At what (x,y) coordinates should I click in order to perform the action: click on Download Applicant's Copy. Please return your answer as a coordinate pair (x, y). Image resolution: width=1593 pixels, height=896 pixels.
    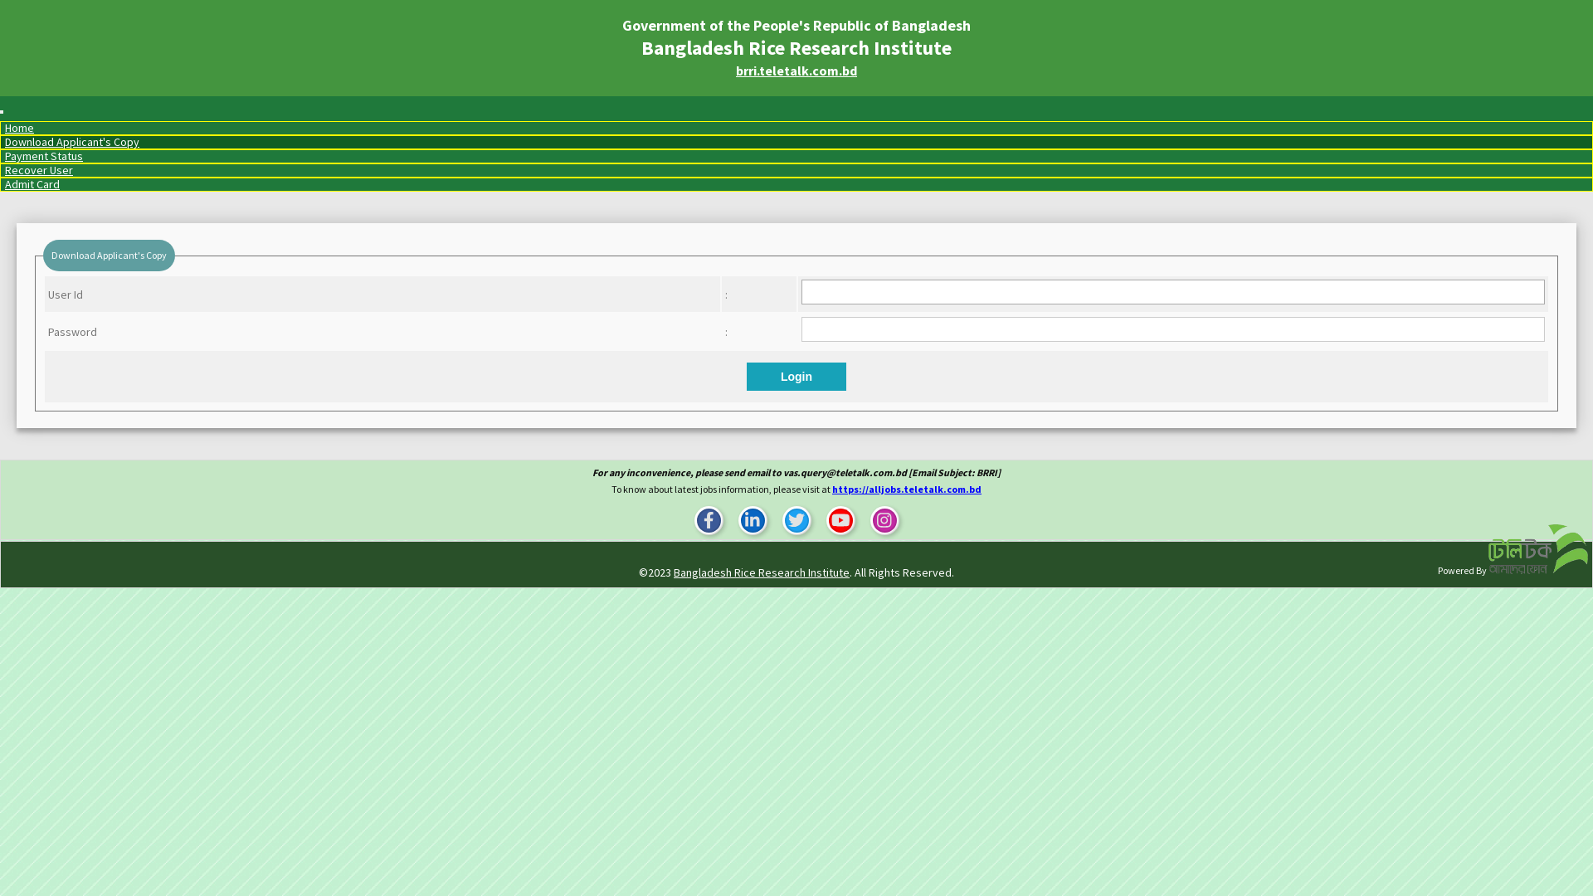
    Looking at the image, I should click on (72, 142).